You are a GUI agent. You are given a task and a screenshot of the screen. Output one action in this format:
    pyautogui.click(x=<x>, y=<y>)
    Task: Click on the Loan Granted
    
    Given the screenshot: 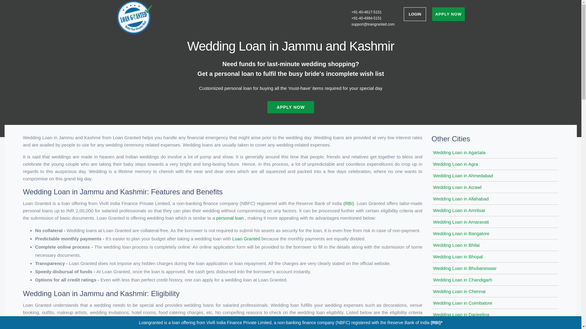 What is the action you would take?
    pyautogui.click(x=247, y=239)
    